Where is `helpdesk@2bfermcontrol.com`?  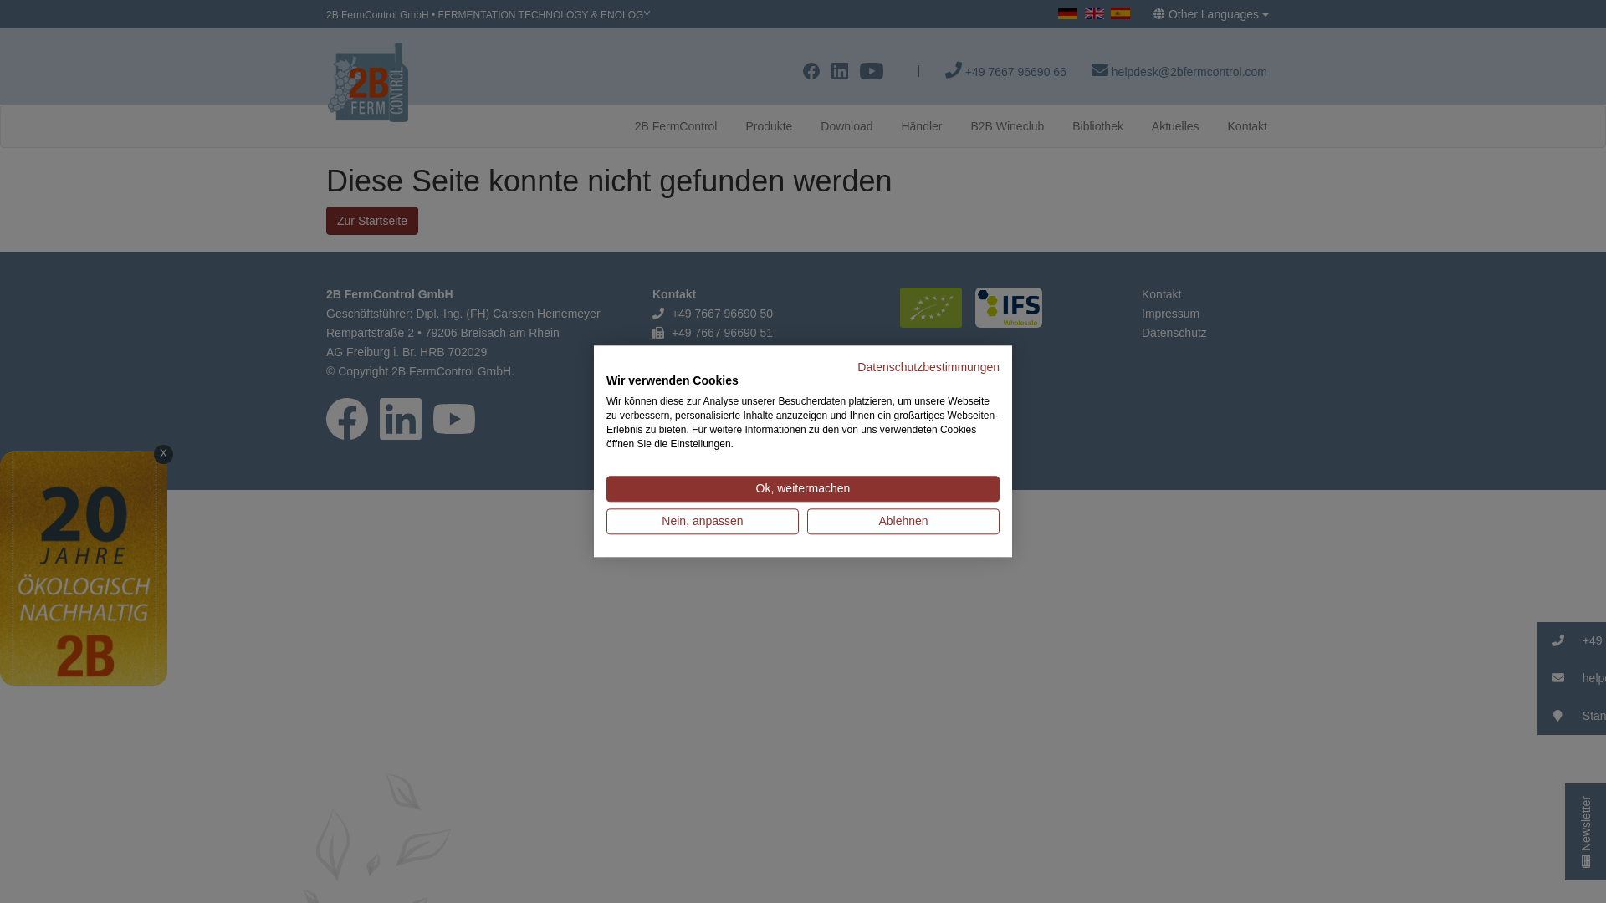
helpdesk@2bfermcontrol.com is located at coordinates (1179, 71).